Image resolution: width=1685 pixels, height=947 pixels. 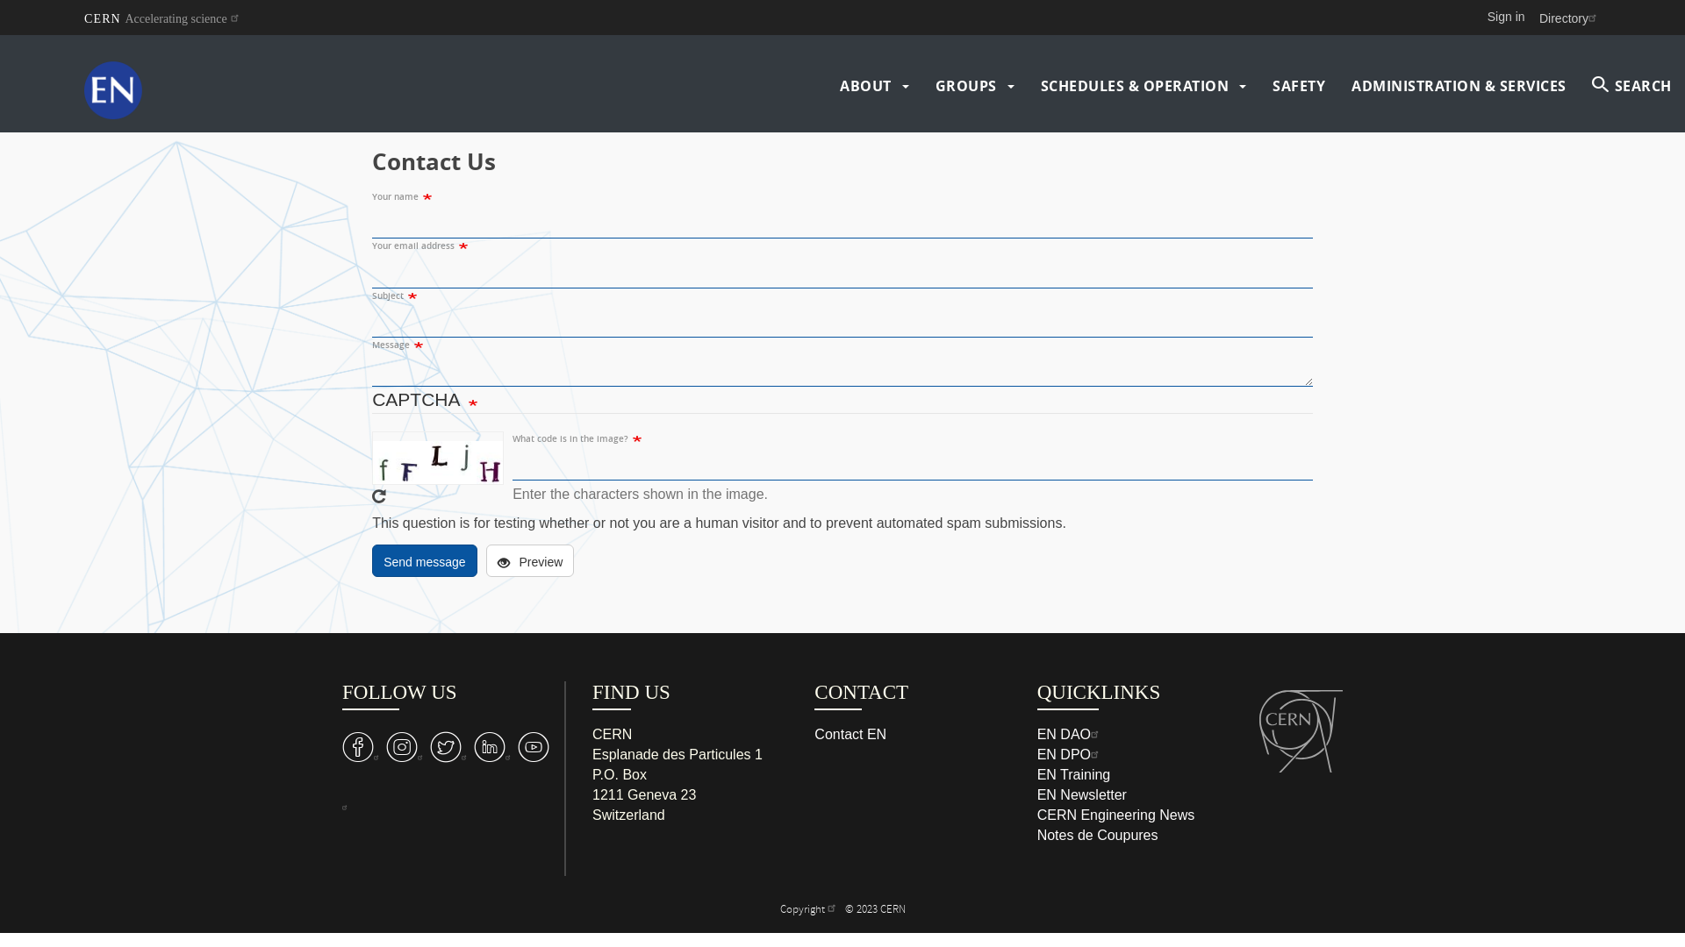 What do you see at coordinates (364, 747) in the screenshot?
I see `v(link is external)` at bounding box center [364, 747].